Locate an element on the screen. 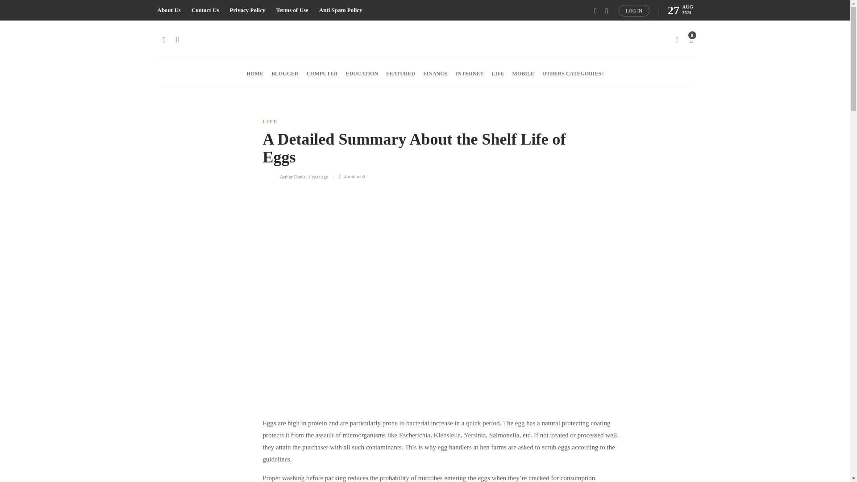  COMPUTER is located at coordinates (322, 73).